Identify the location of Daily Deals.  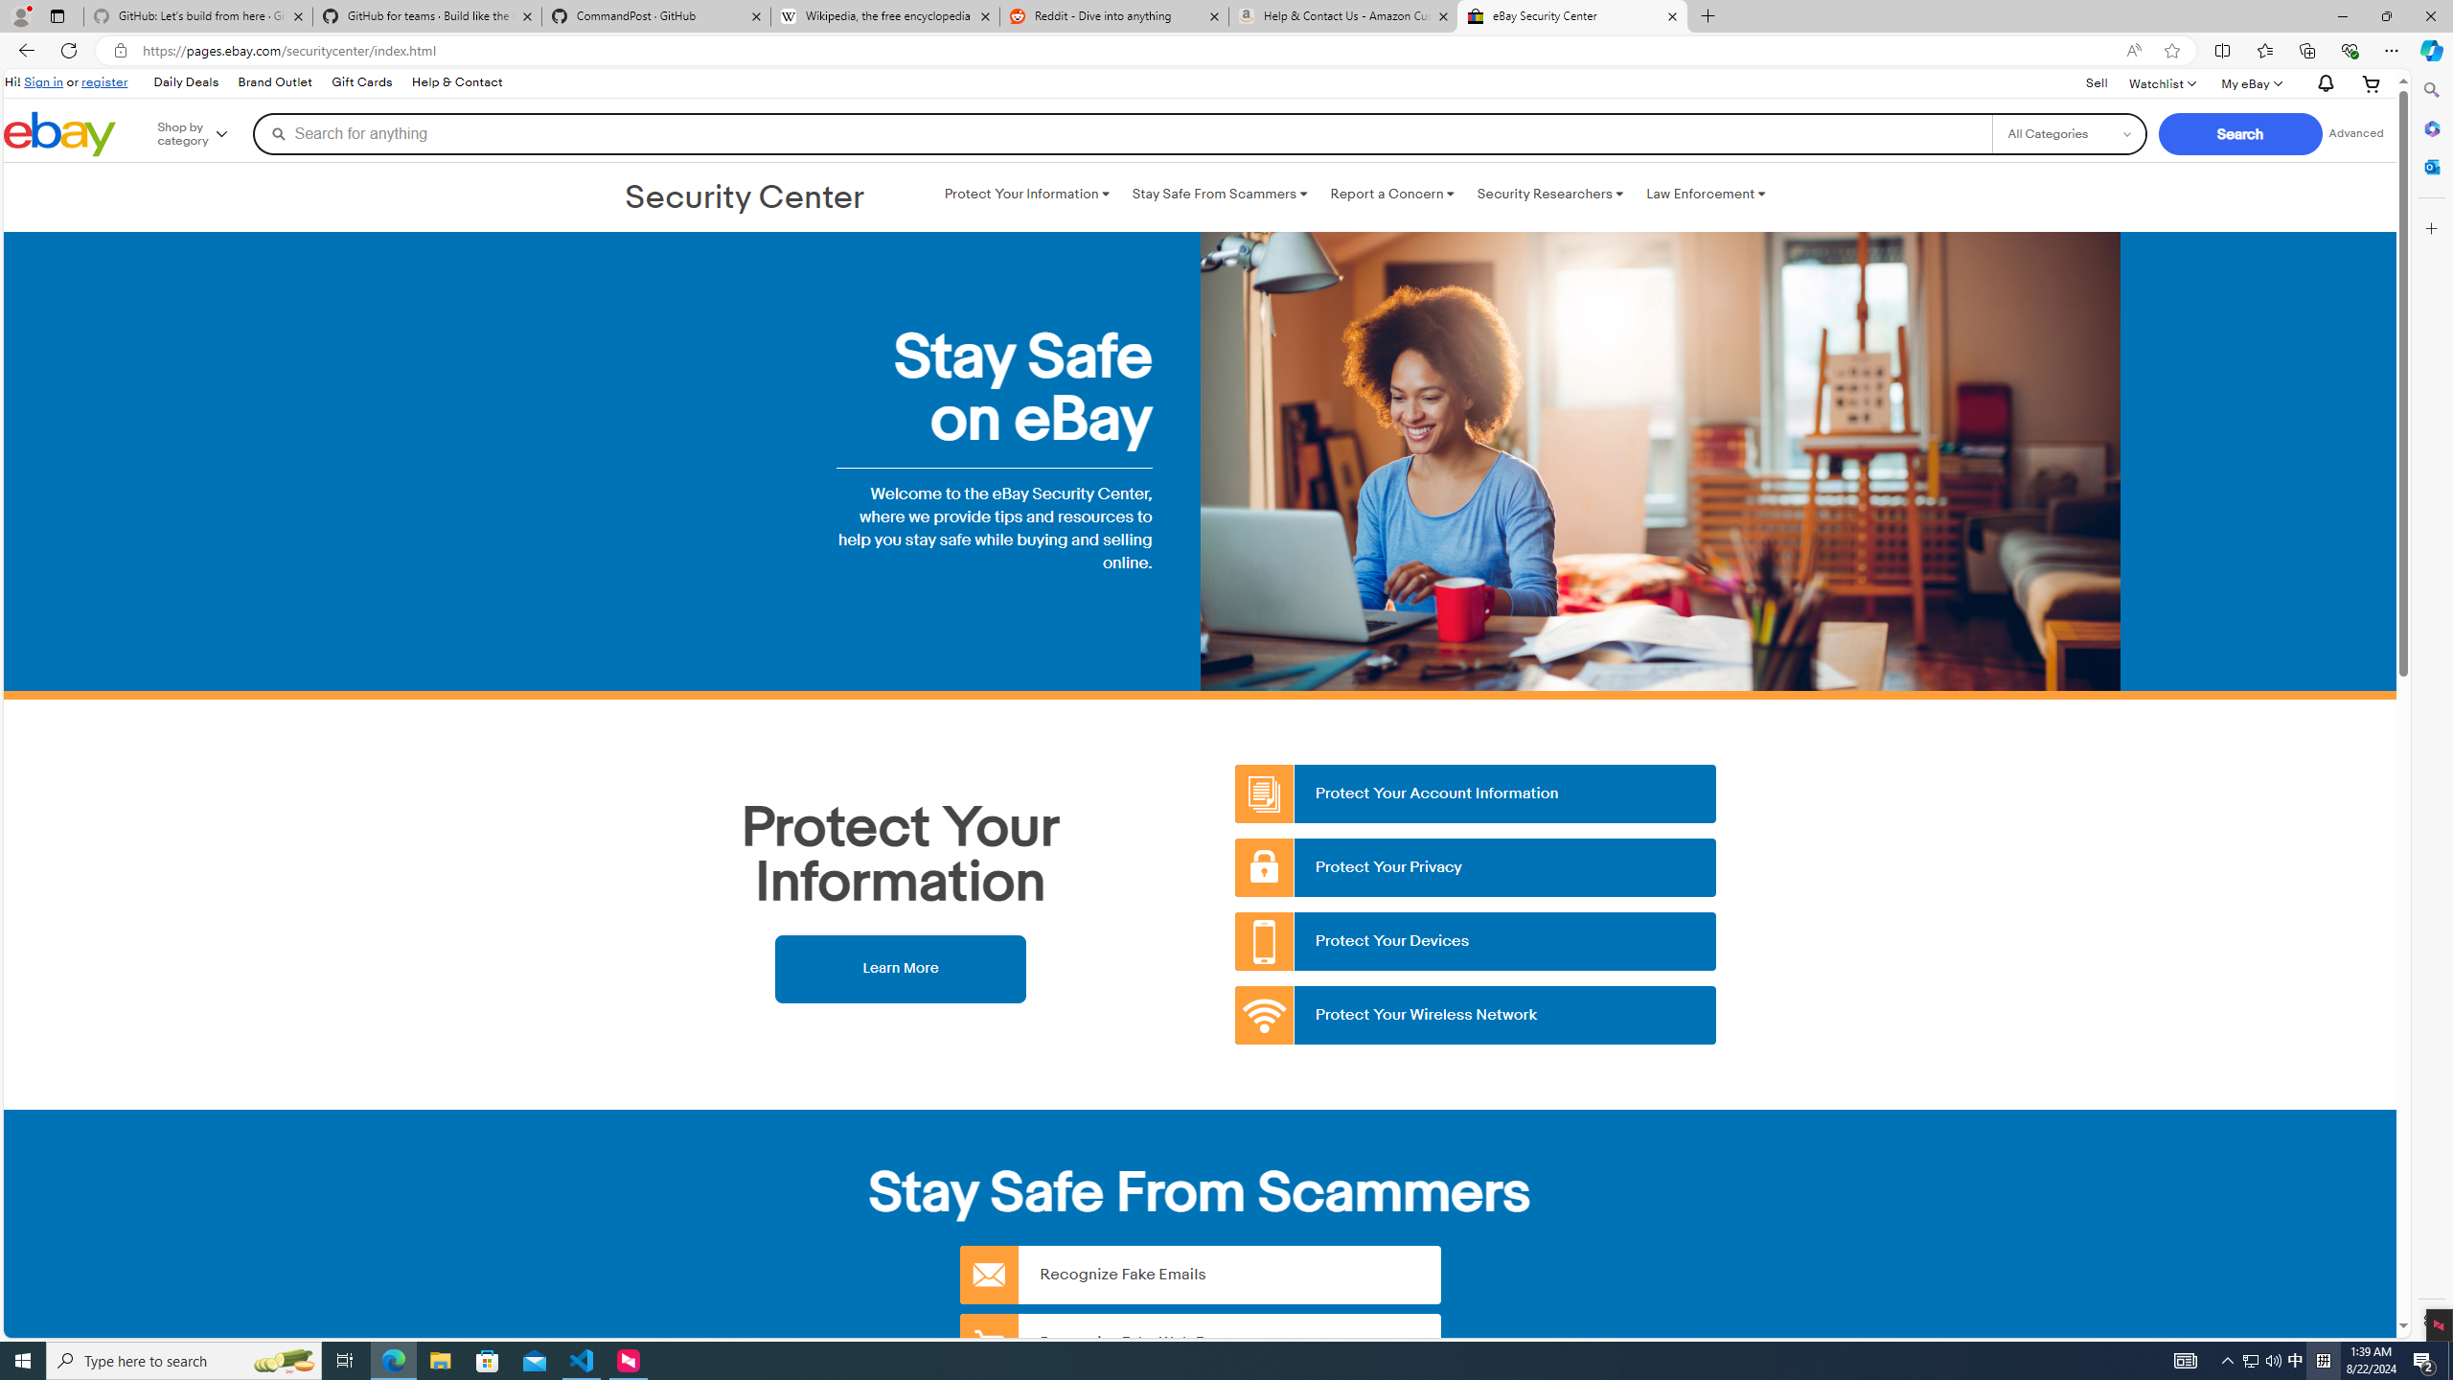
(184, 82).